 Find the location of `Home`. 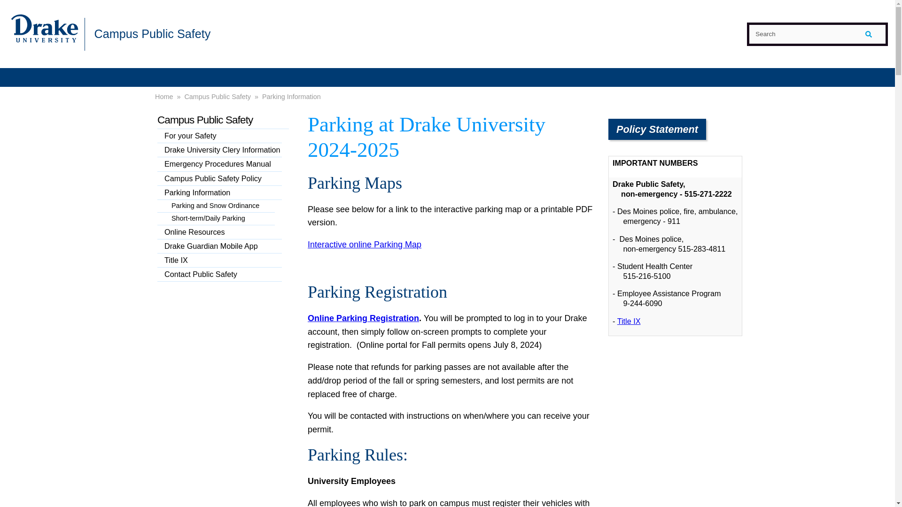

Home is located at coordinates (164, 97).